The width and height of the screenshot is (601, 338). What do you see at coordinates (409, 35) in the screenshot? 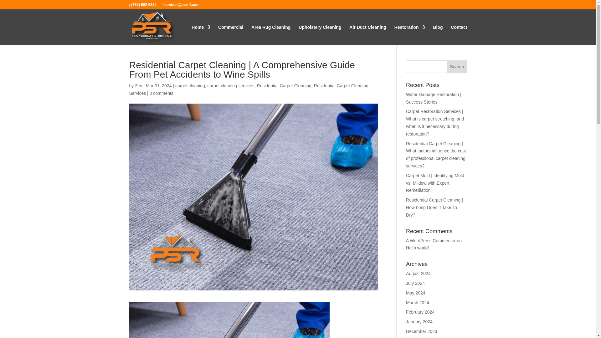
I see `Restoration` at bounding box center [409, 35].